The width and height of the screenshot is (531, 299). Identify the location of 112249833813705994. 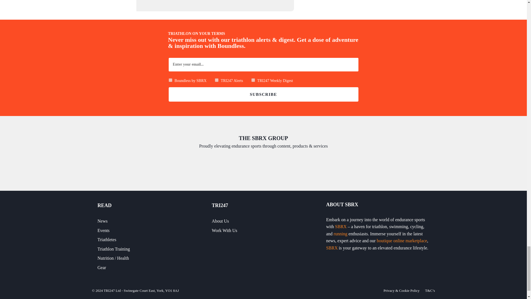
(170, 80).